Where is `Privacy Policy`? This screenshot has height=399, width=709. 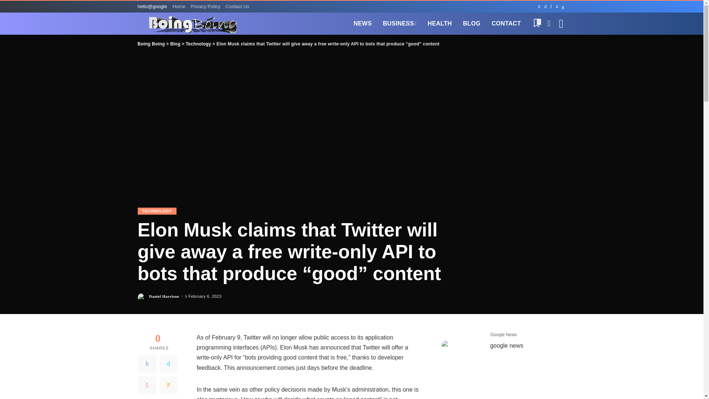
Privacy Policy is located at coordinates (205, 7).